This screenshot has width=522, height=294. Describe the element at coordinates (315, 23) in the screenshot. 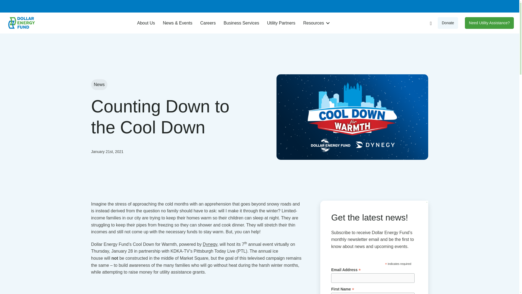

I see `Resources` at that location.